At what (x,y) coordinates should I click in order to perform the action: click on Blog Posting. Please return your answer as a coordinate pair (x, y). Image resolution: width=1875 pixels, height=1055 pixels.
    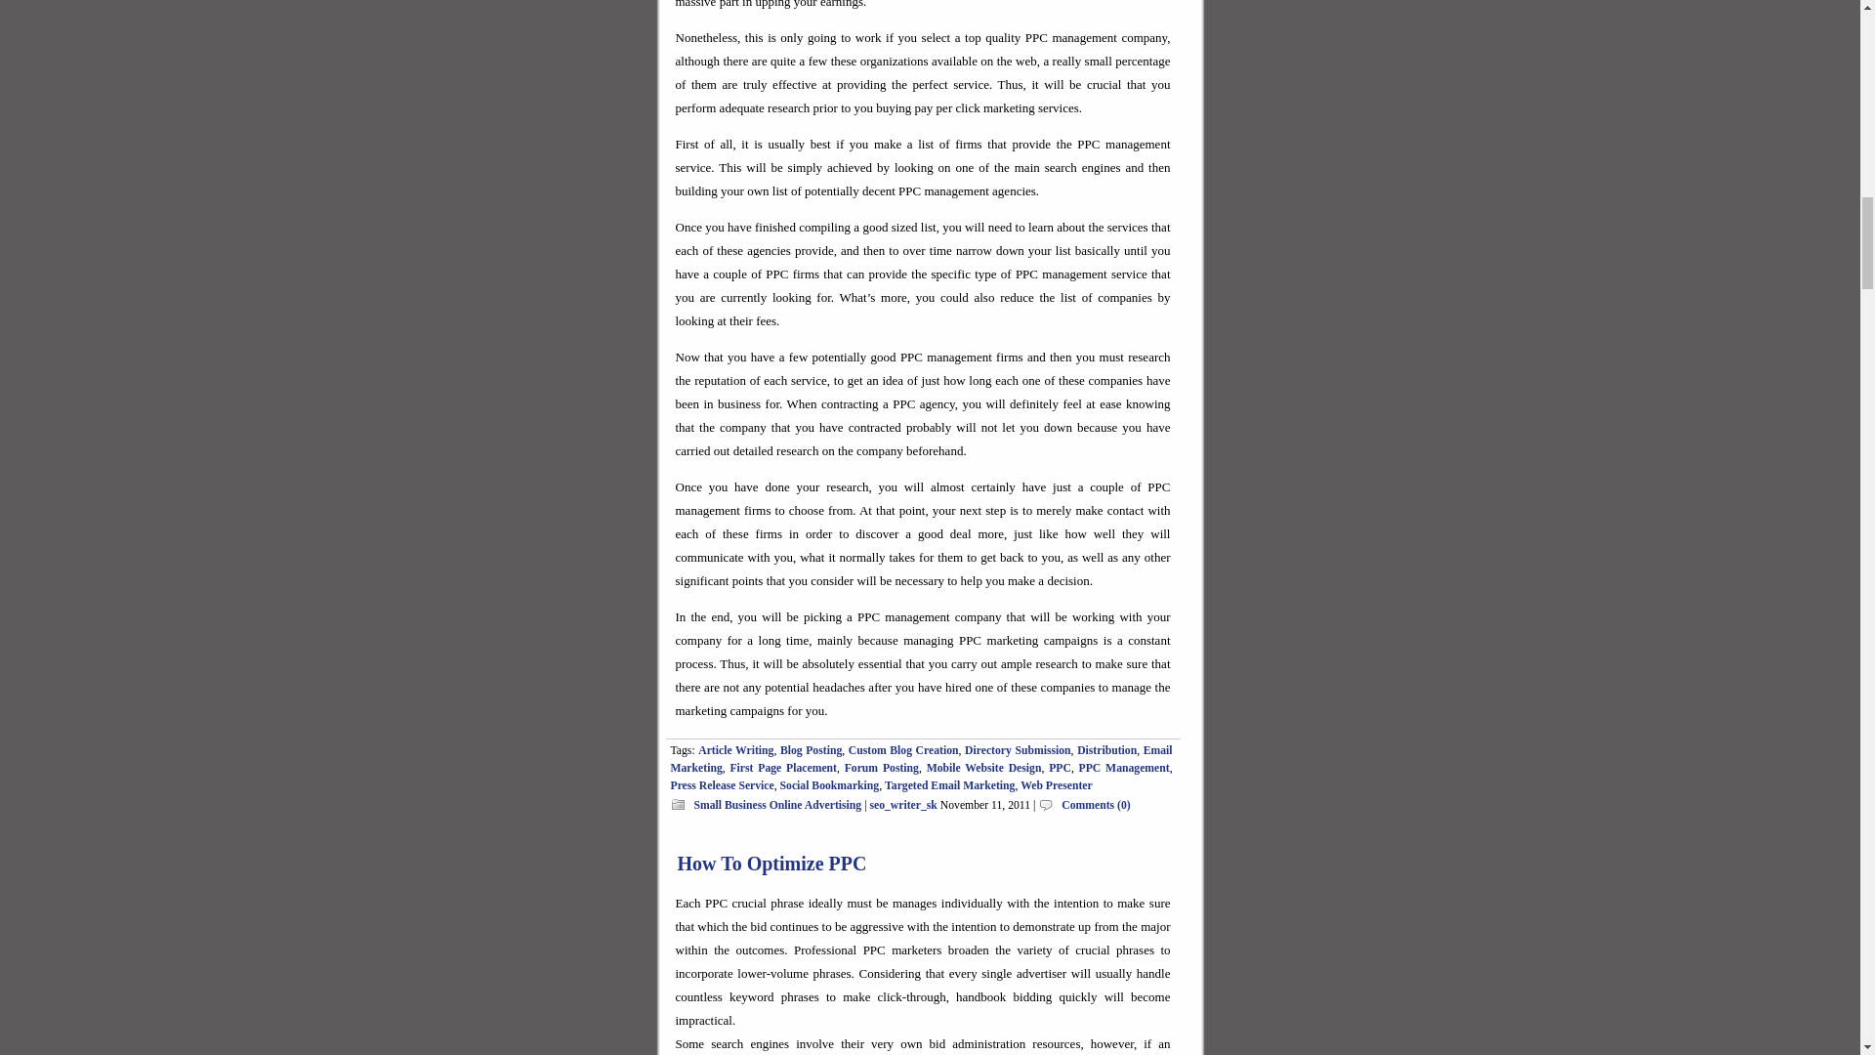
    Looking at the image, I should click on (811, 750).